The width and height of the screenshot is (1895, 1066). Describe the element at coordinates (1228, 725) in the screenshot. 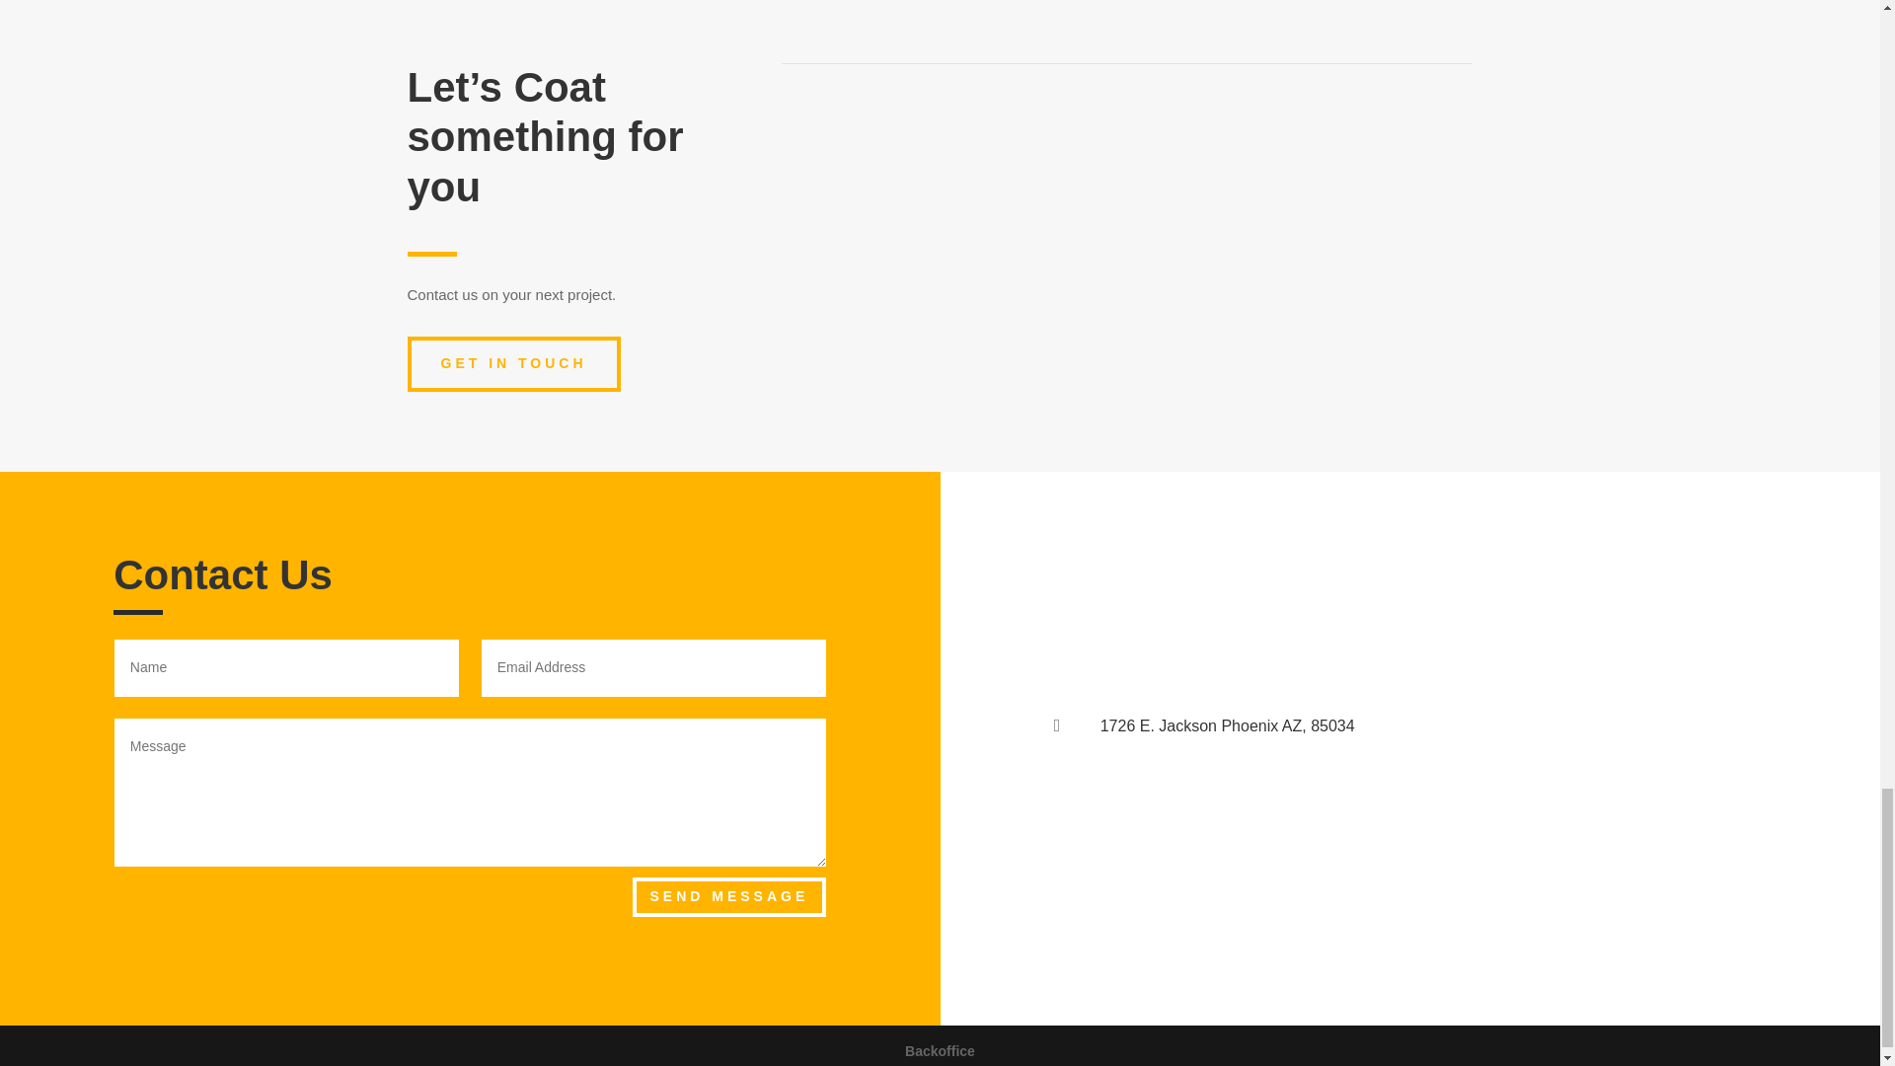

I see `1726 E. Jackson Phoenix AZ, 85034` at that location.